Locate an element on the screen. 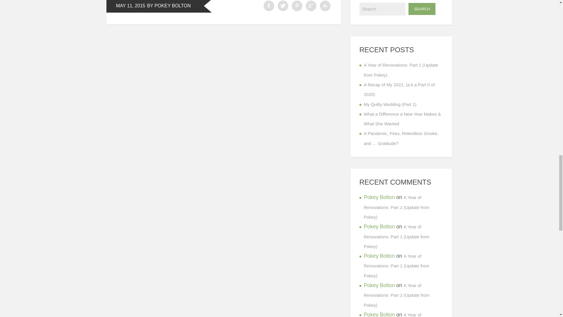 This screenshot has width=563, height=317. Search is located at coordinates (383, 9).